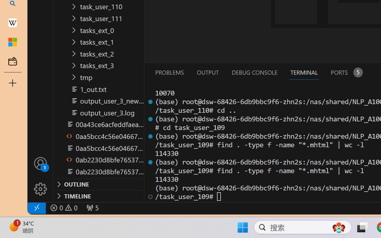  What do you see at coordinates (92, 208) in the screenshot?
I see `Forwarded Ports: 36301, 47065, 38781, 45817, 50331` at bounding box center [92, 208].